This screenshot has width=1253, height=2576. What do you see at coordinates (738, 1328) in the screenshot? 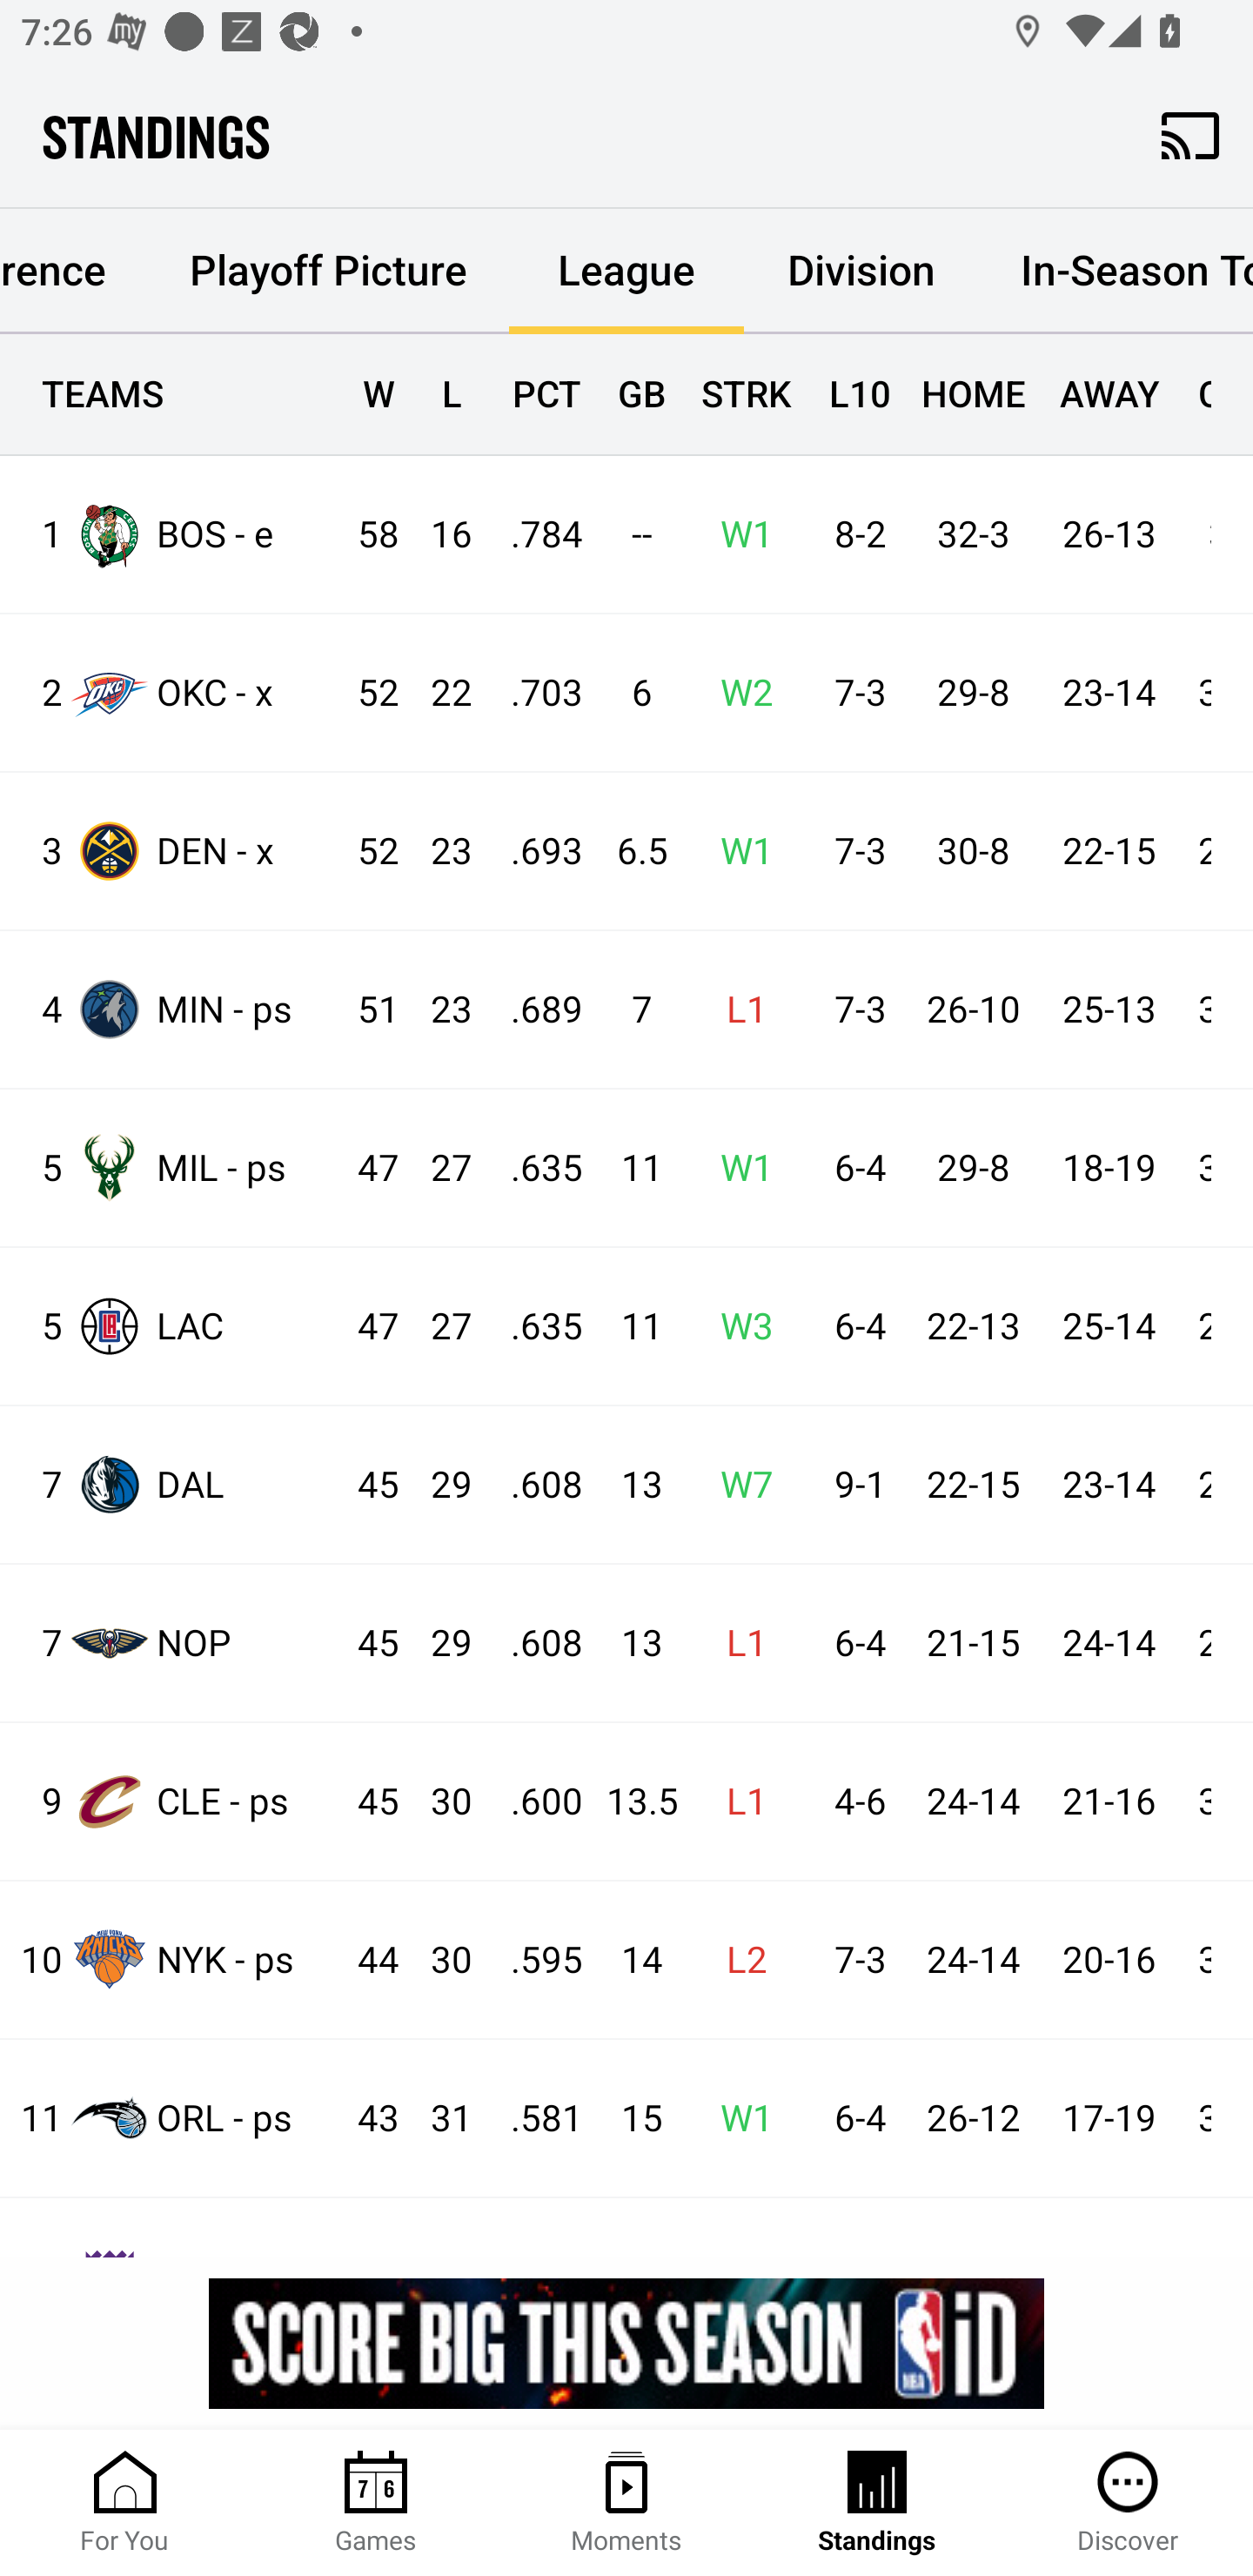
I see `W3` at bounding box center [738, 1328].